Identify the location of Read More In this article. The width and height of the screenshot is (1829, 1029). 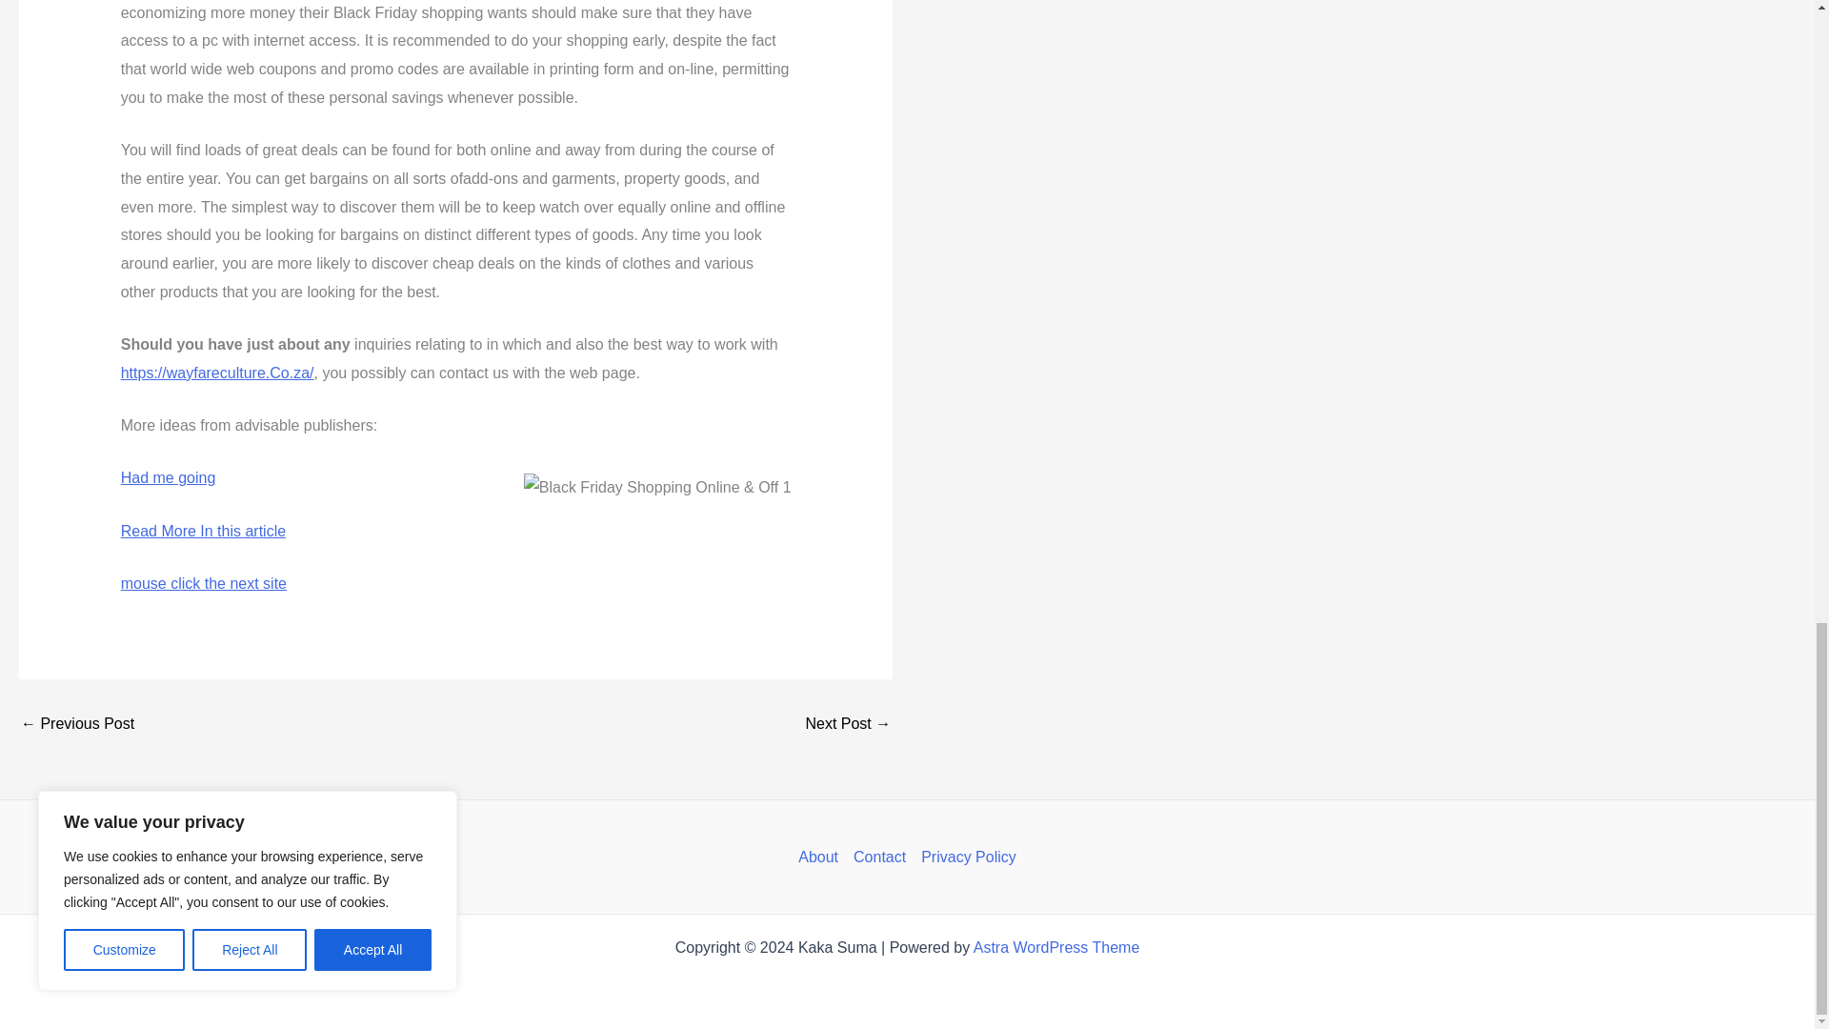
(202, 530).